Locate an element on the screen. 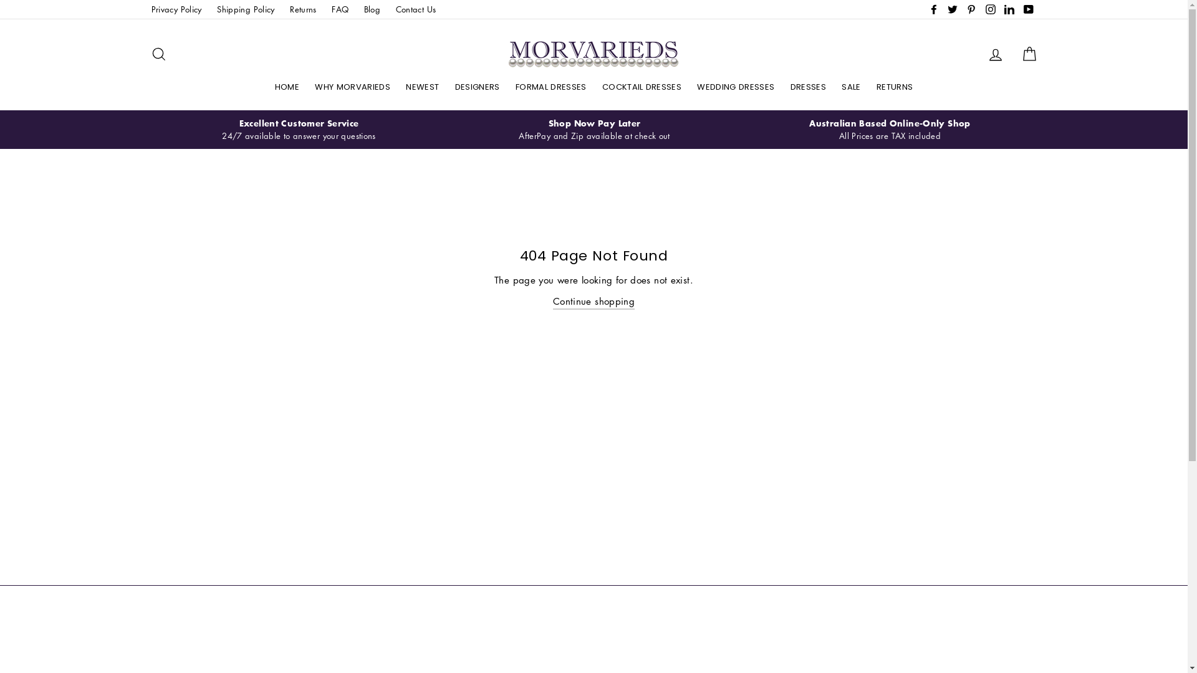 Image resolution: width=1197 pixels, height=673 pixels. Instagram is located at coordinates (991, 9).